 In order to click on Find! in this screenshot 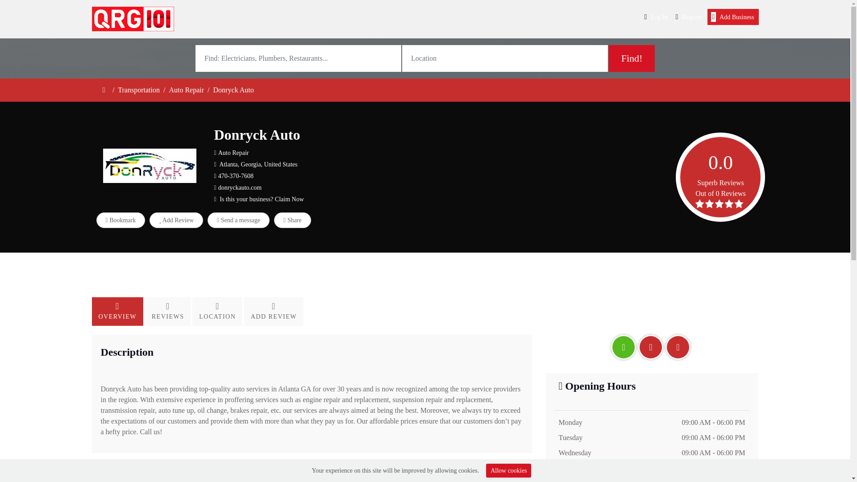, I will do `click(631, 58)`.